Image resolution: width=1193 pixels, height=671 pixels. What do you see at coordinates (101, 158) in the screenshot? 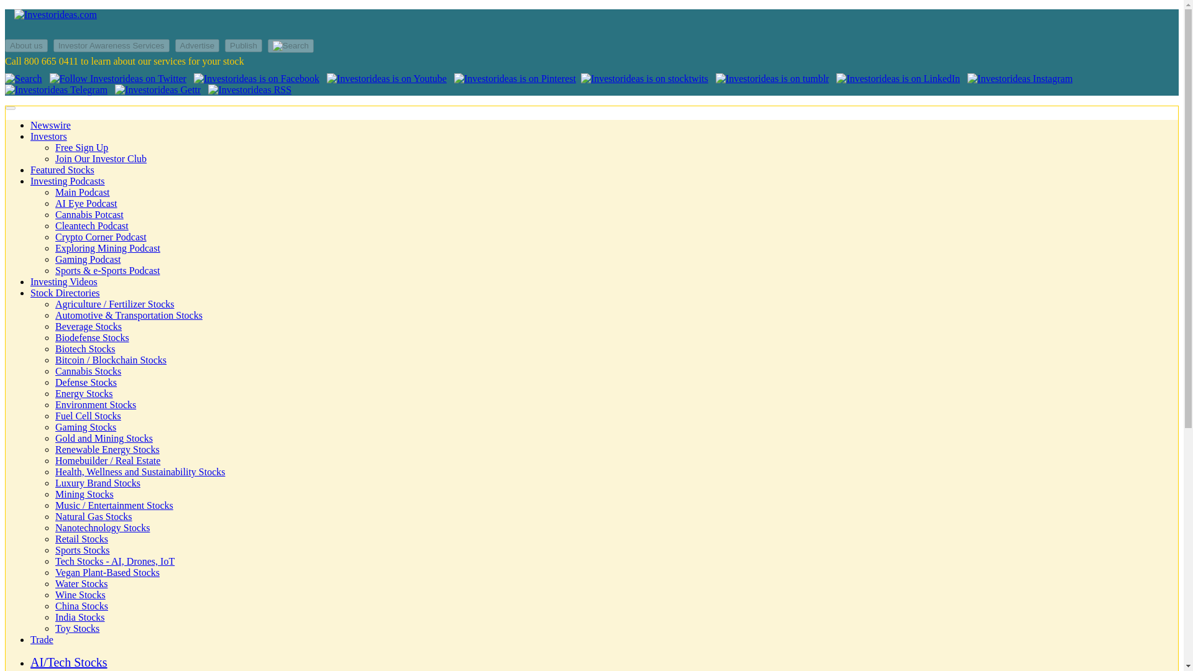
I see `Join Our Investor Club` at bounding box center [101, 158].